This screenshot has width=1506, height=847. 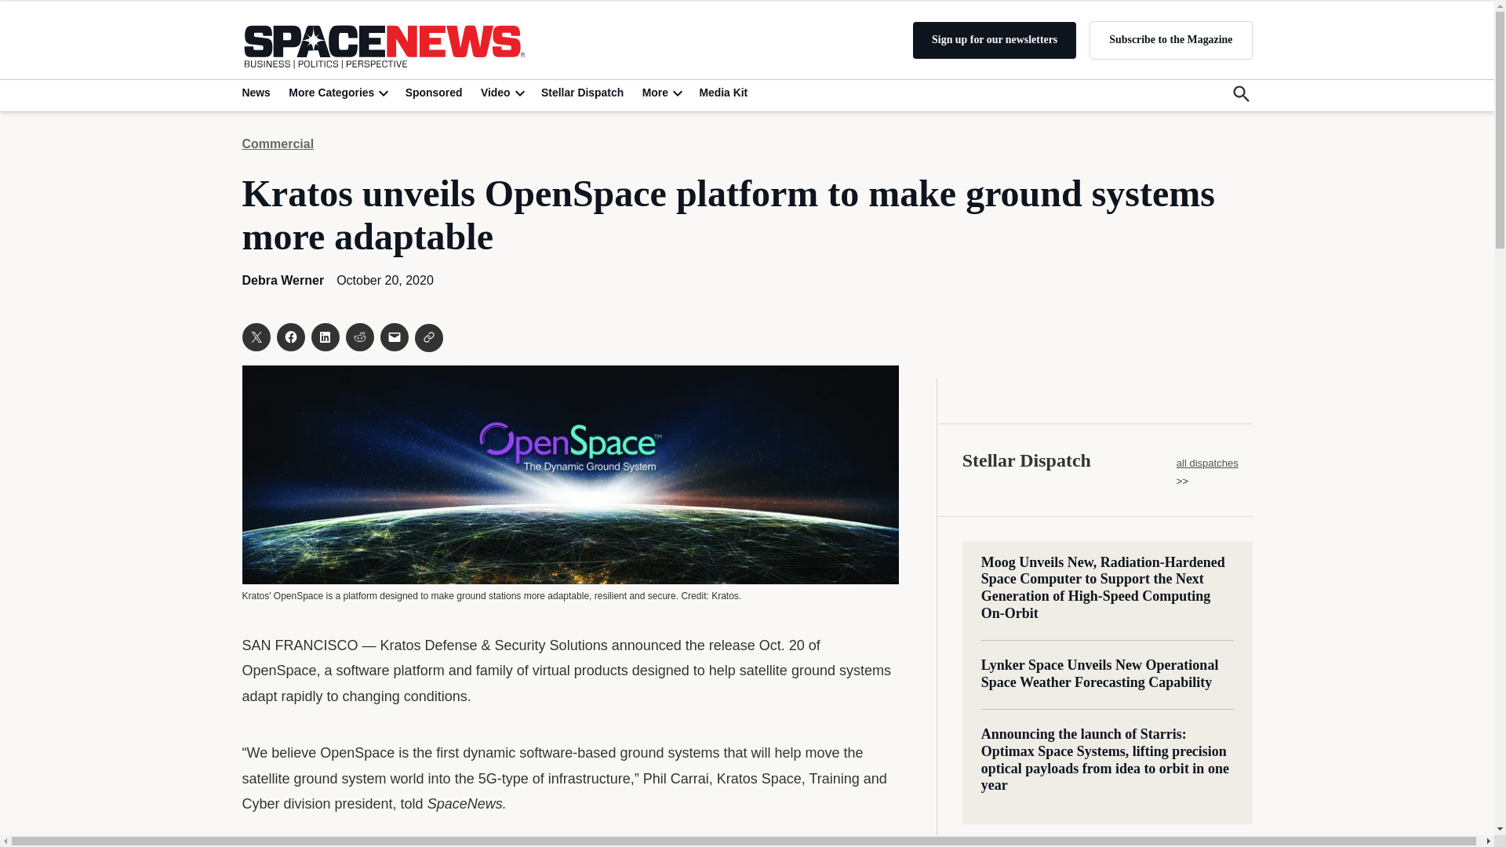 What do you see at coordinates (325, 337) in the screenshot?
I see `Click to share on LinkedIn` at bounding box center [325, 337].